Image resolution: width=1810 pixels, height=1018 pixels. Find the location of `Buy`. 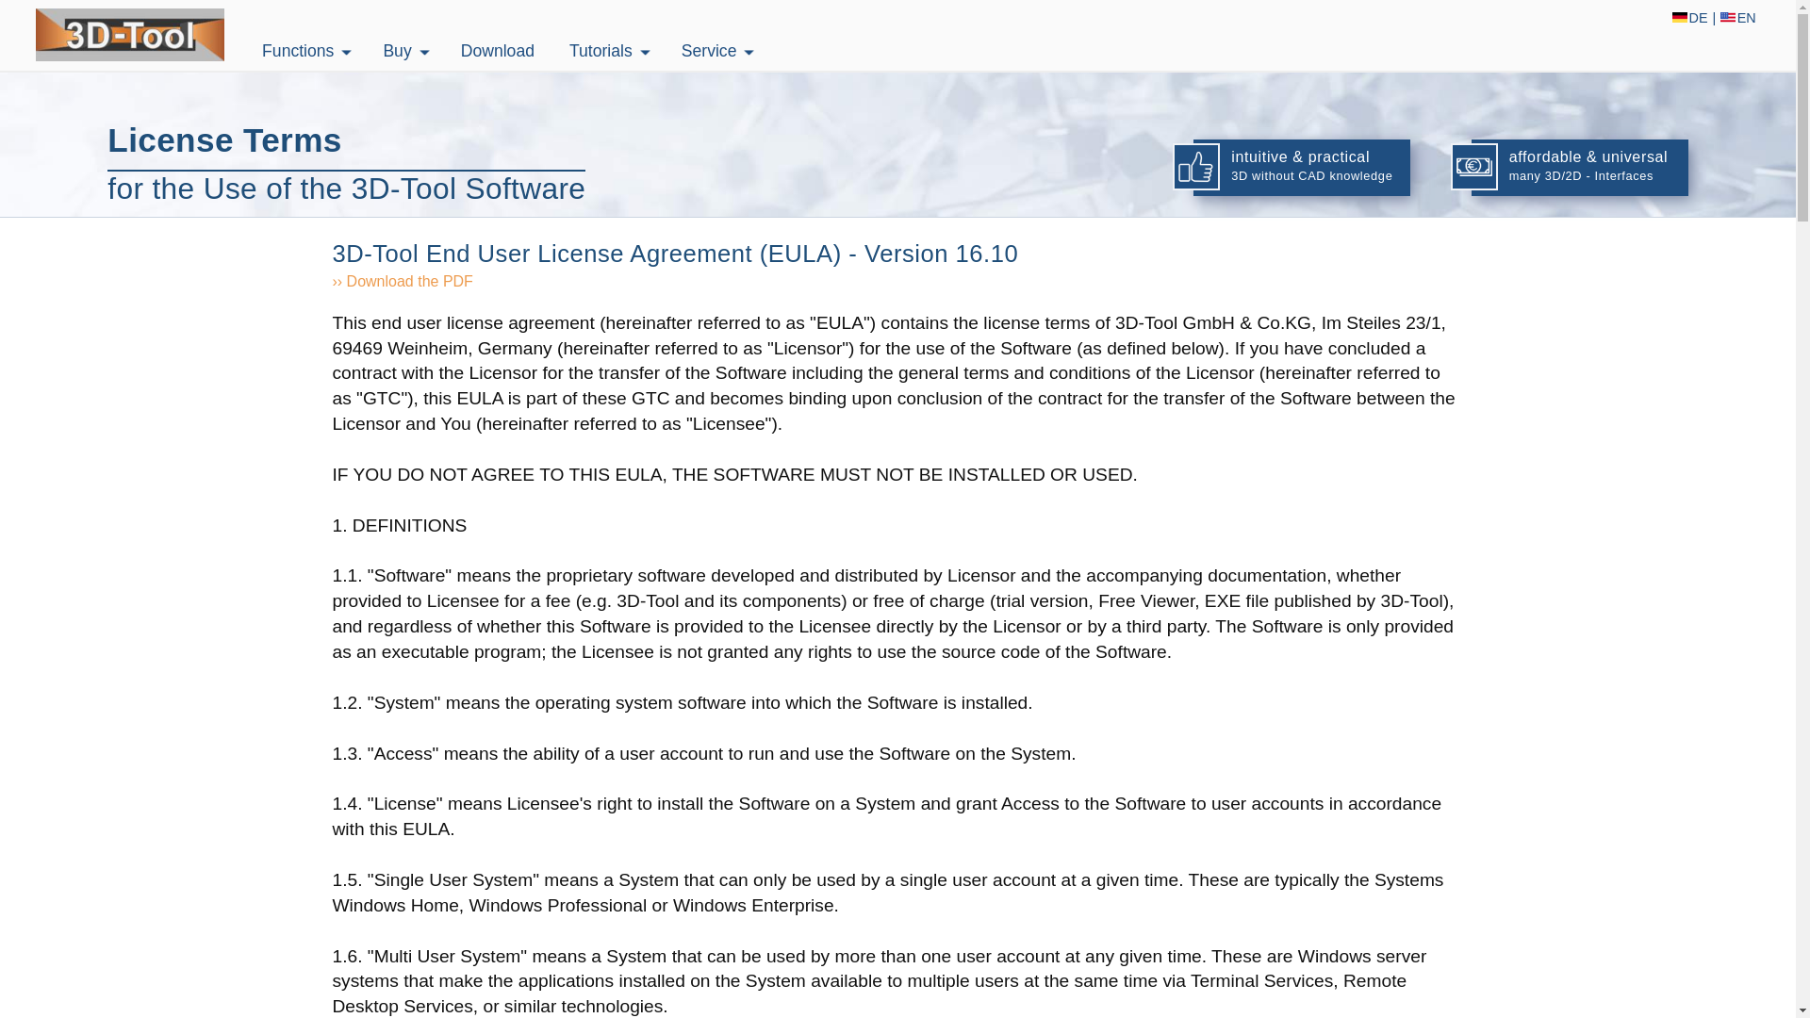

Buy is located at coordinates (393, 51).